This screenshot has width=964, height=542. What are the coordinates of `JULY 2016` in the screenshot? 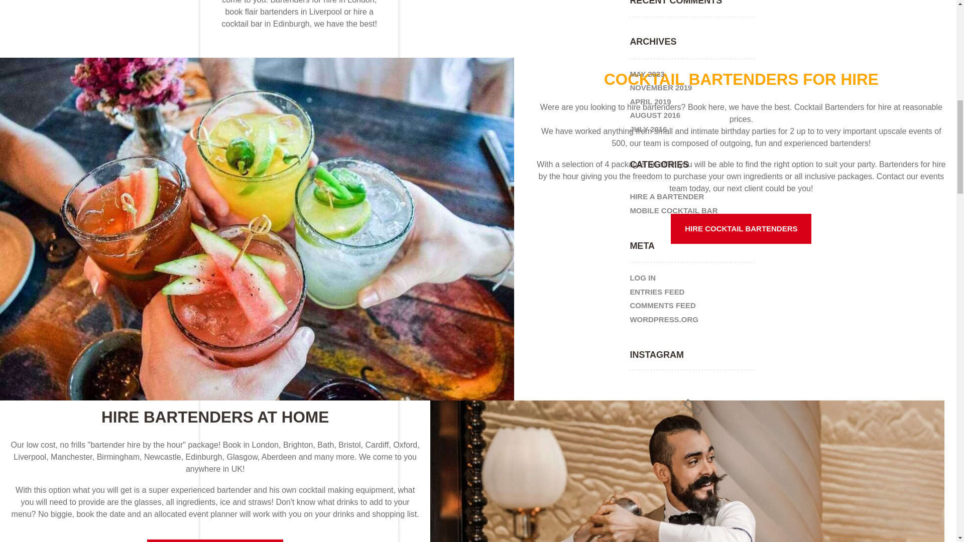 It's located at (648, 128).